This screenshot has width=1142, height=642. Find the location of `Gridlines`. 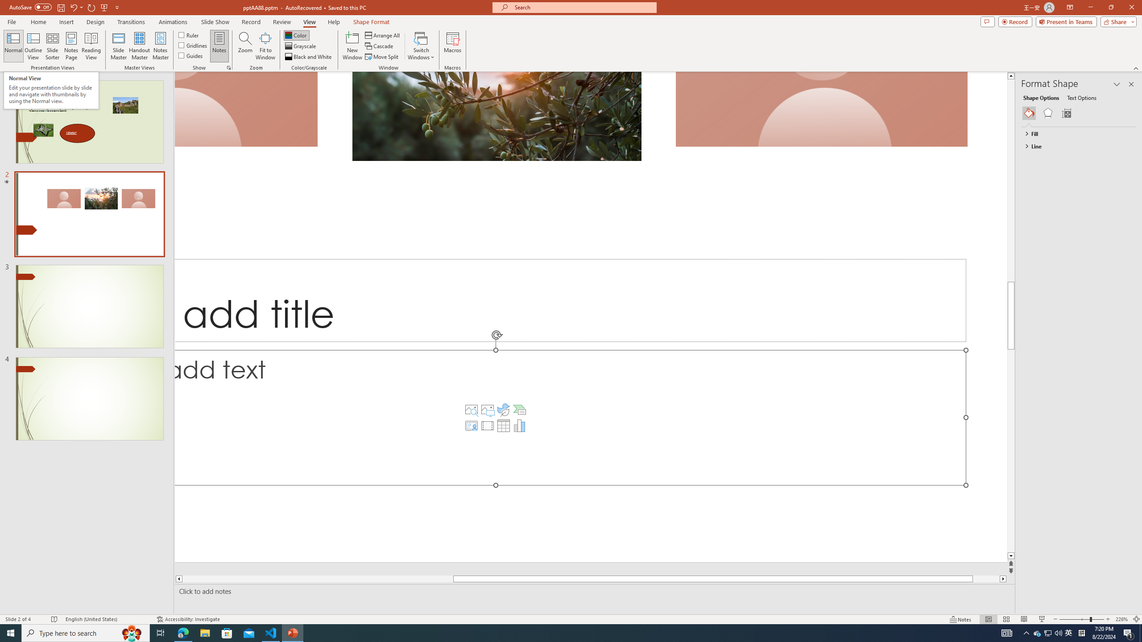

Gridlines is located at coordinates (194, 45).